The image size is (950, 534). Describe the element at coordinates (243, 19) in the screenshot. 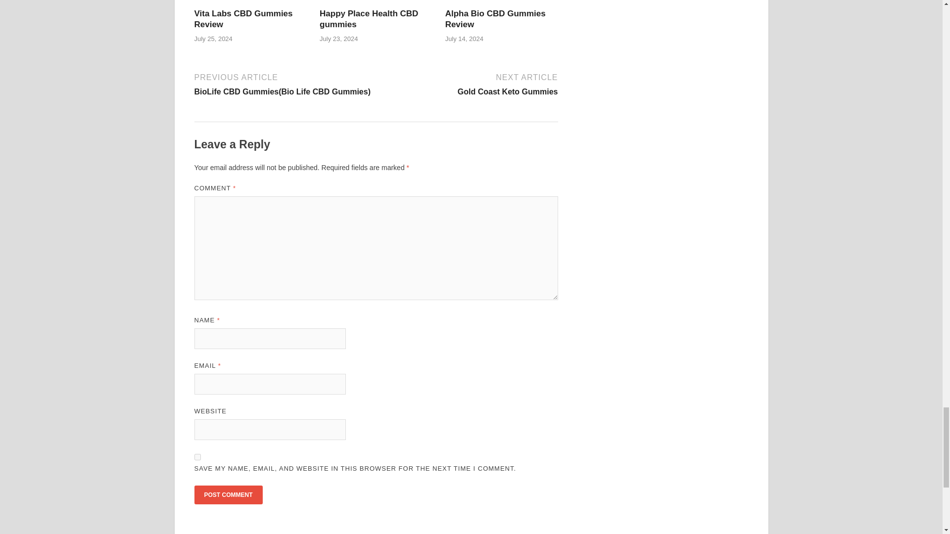

I see `Vita Labs CBD Gummies Review` at that location.